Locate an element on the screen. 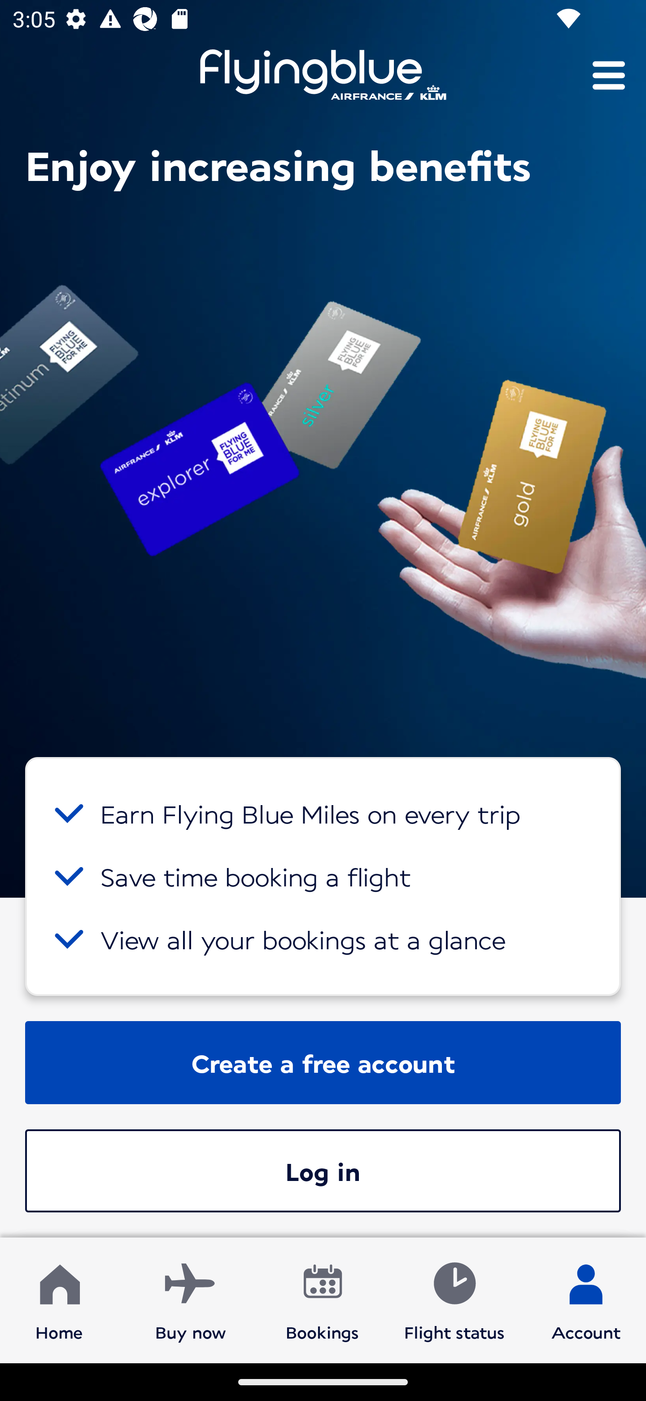  Buy now is located at coordinates (191, 1300).